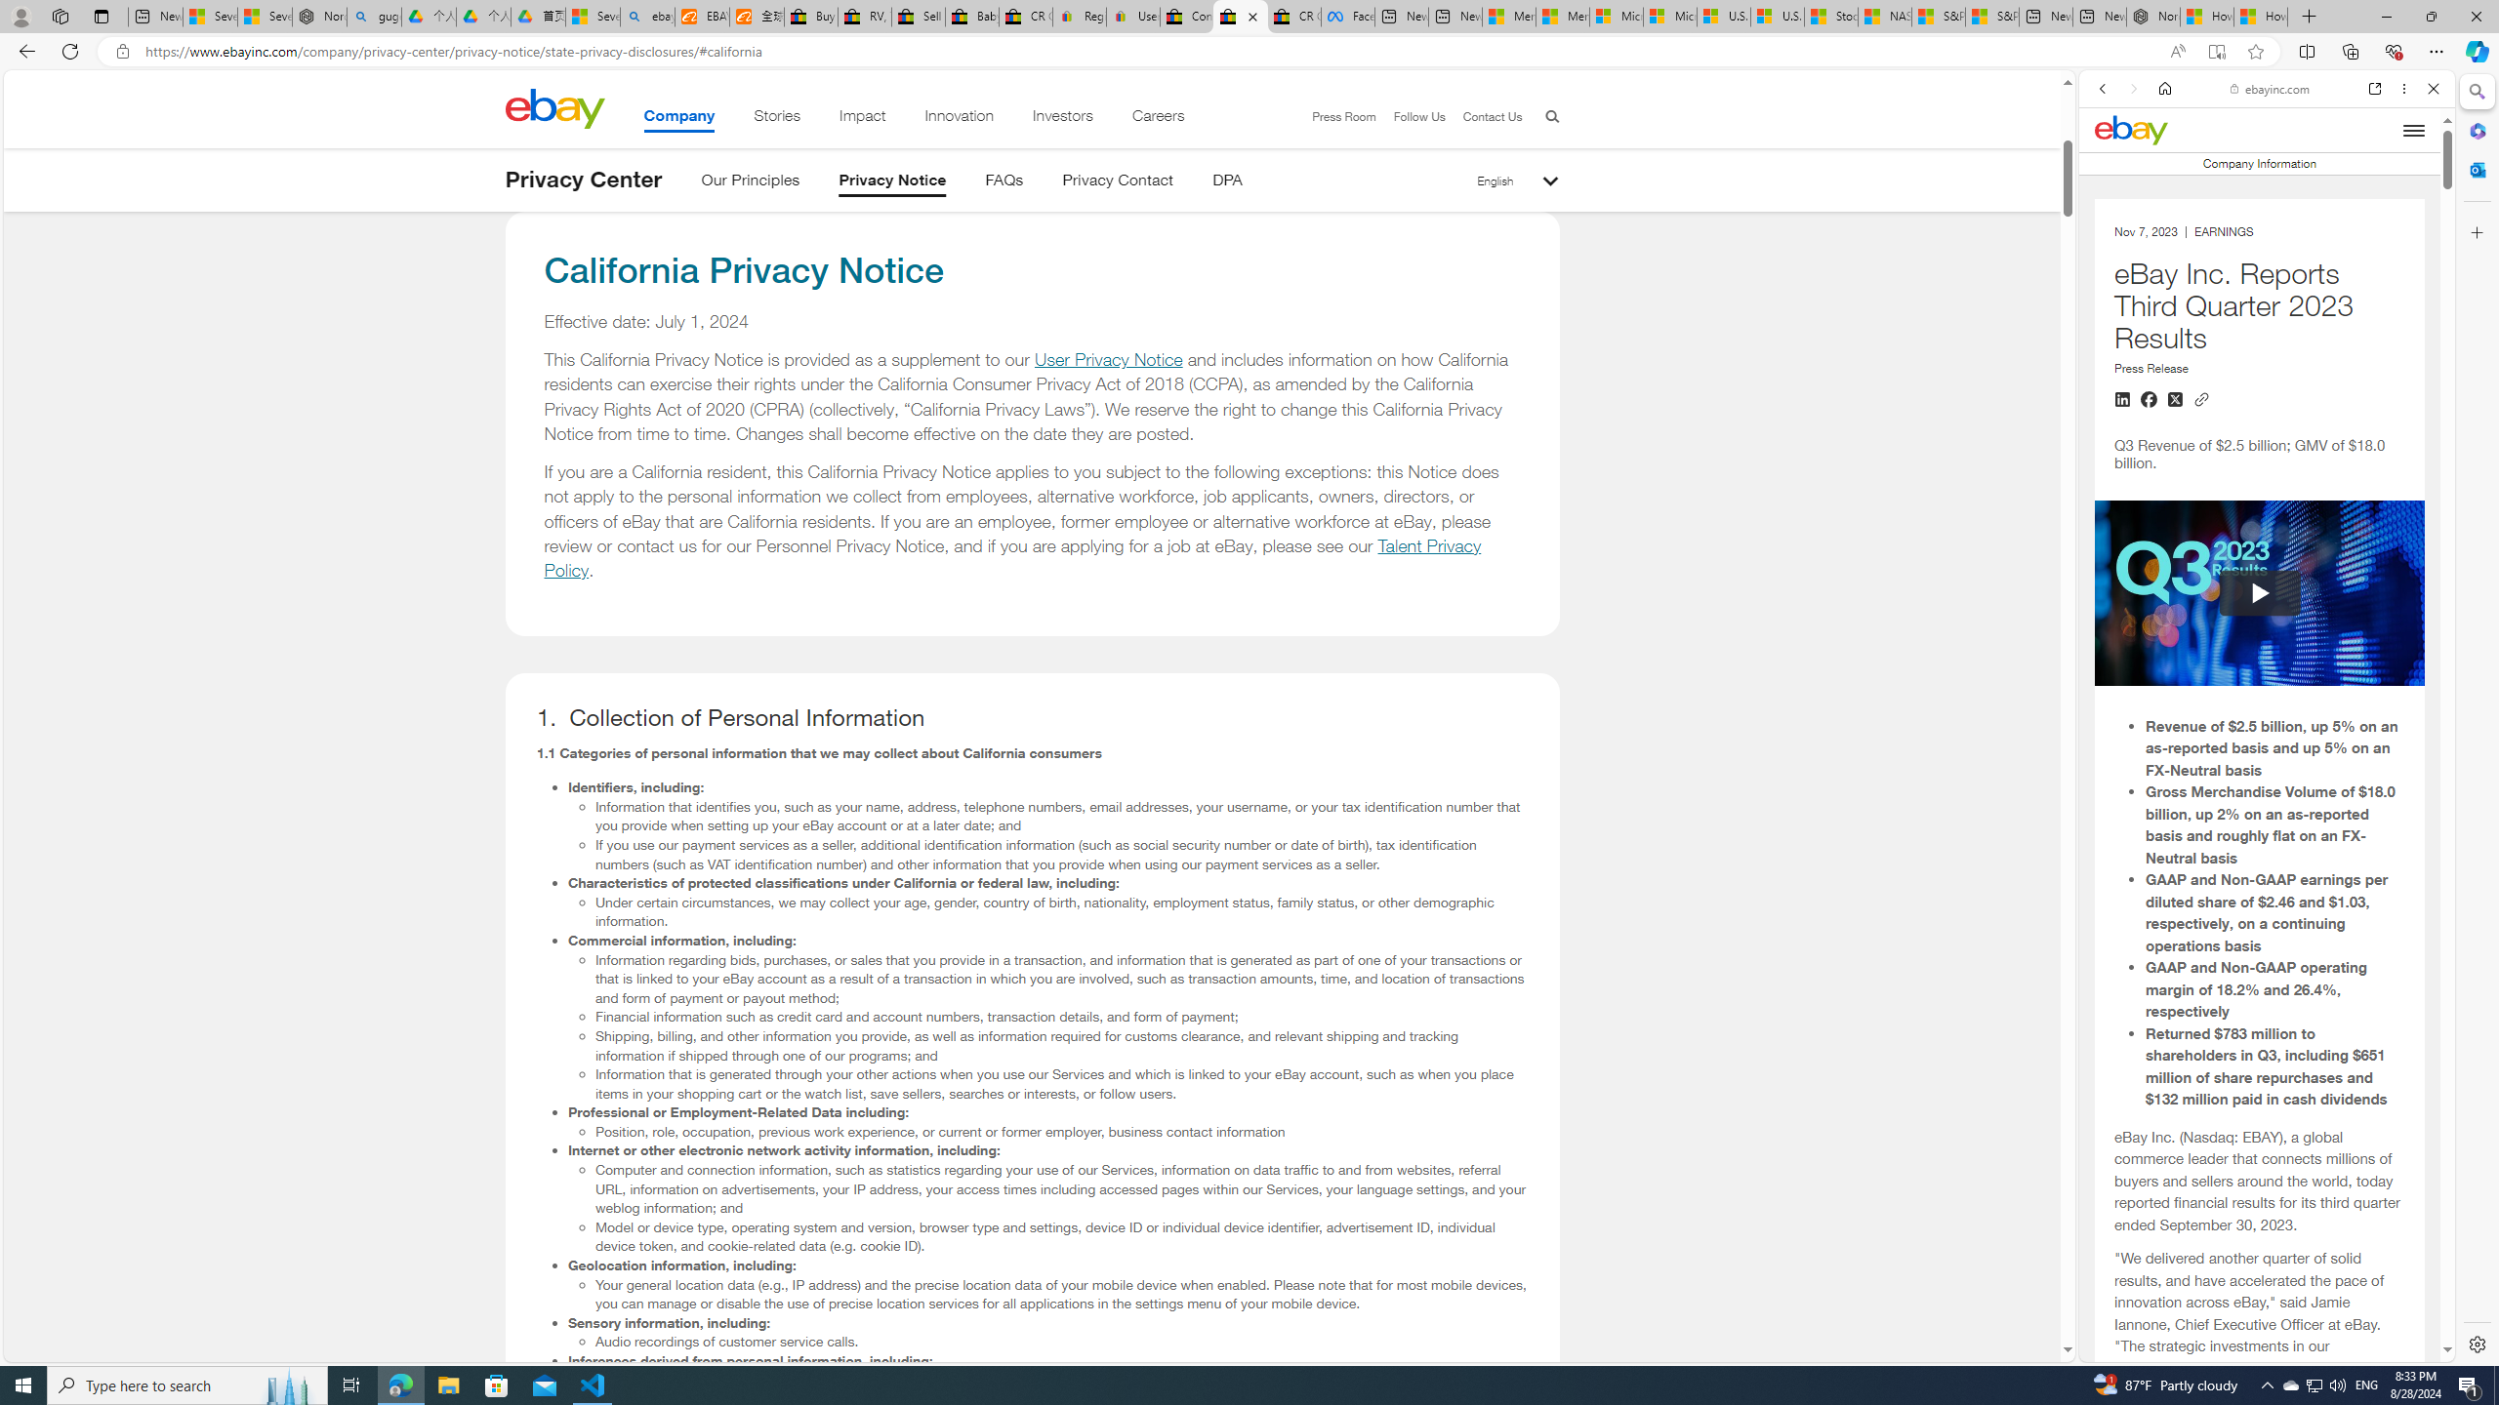  What do you see at coordinates (2163, 176) in the screenshot?
I see `This site scope` at bounding box center [2163, 176].